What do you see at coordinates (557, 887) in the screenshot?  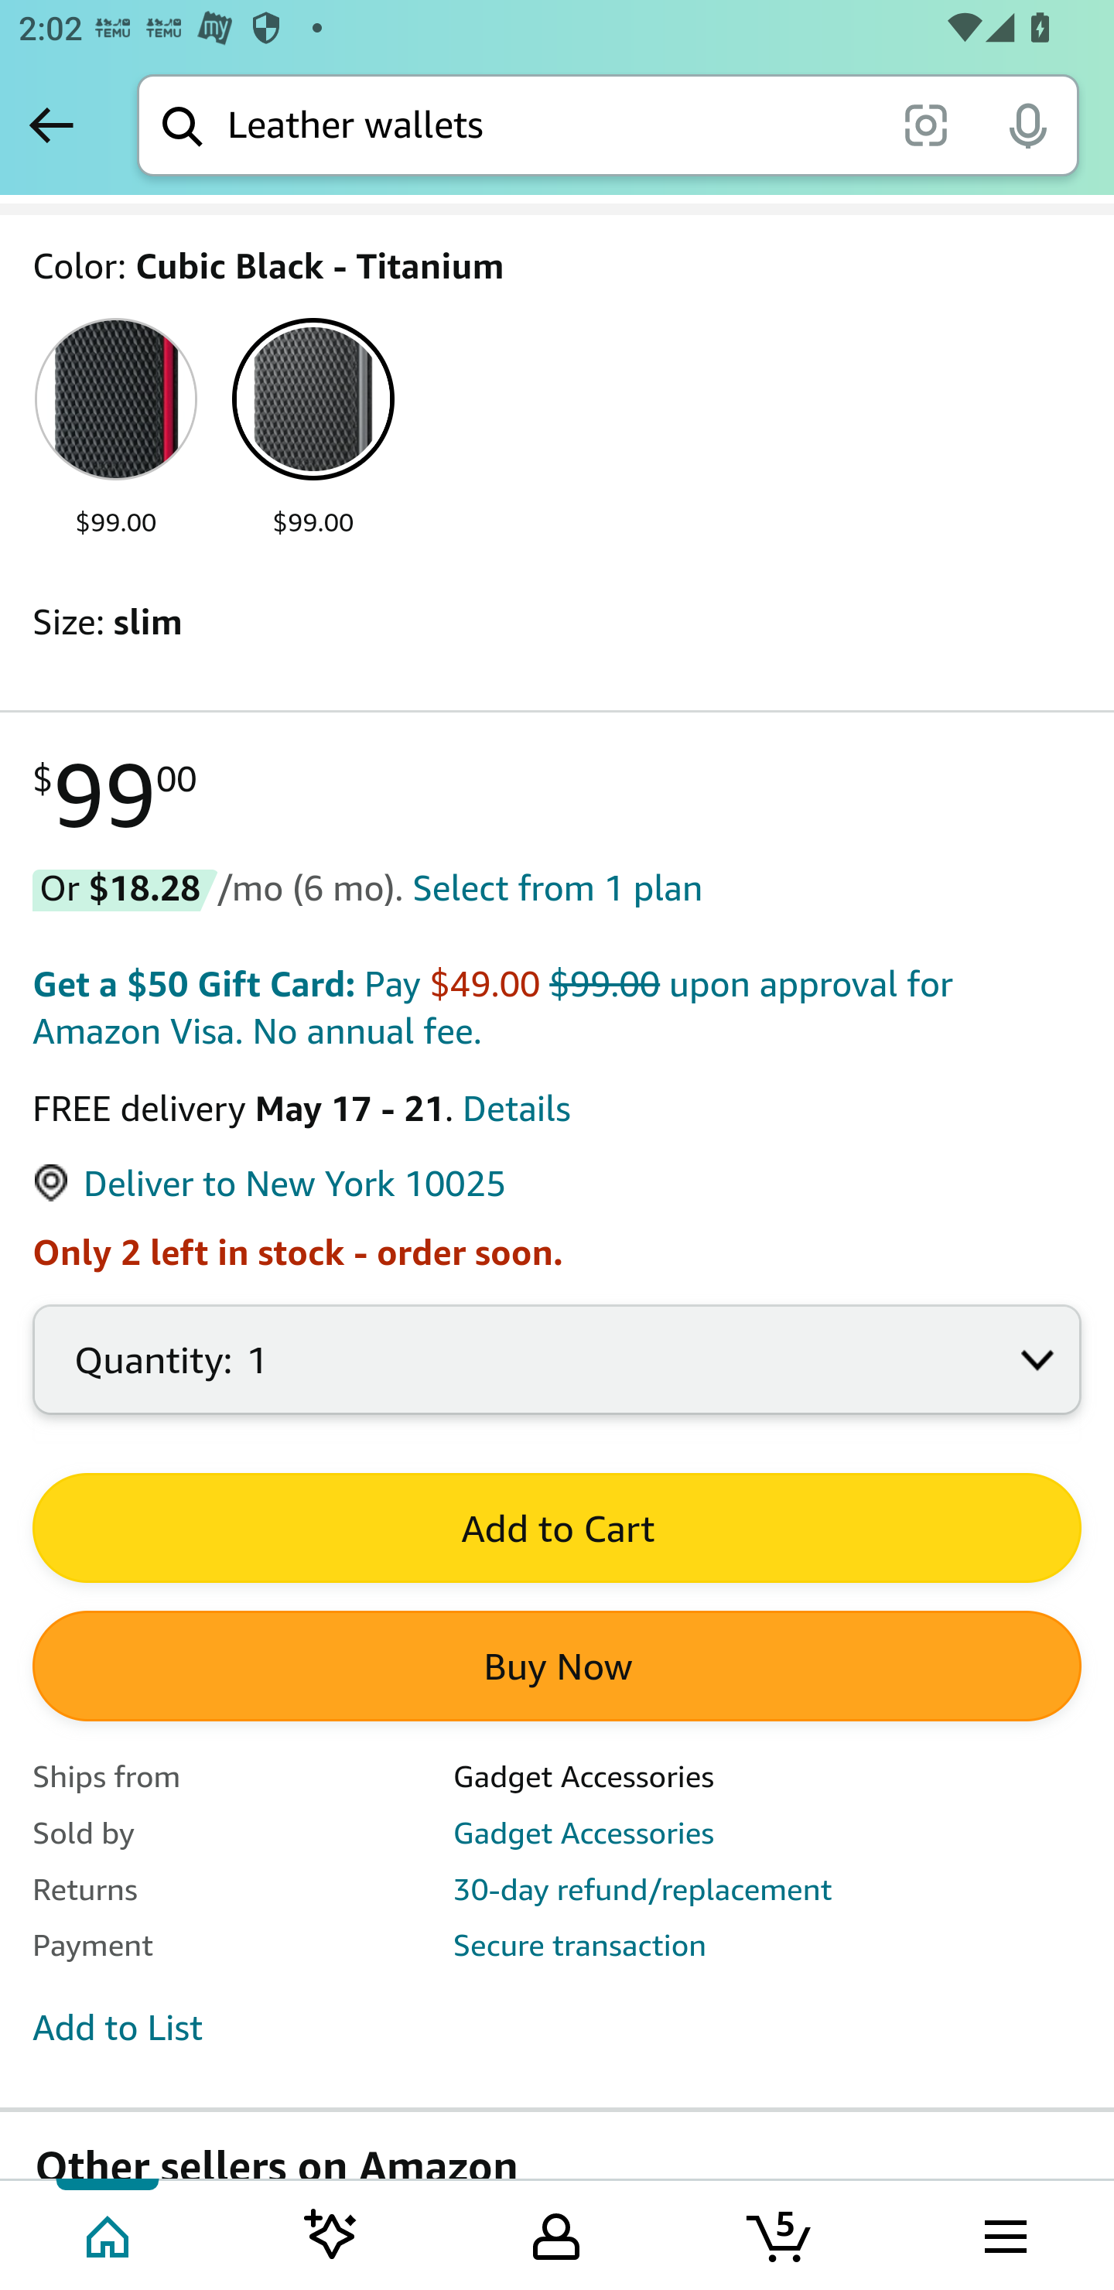 I see `Select from 1 plan` at bounding box center [557, 887].